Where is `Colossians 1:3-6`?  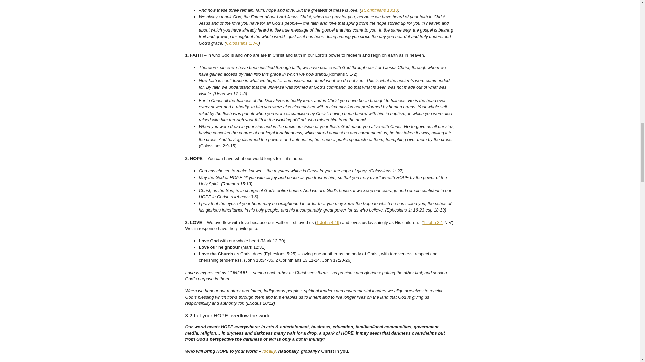 Colossians 1:3-6 is located at coordinates (242, 43).